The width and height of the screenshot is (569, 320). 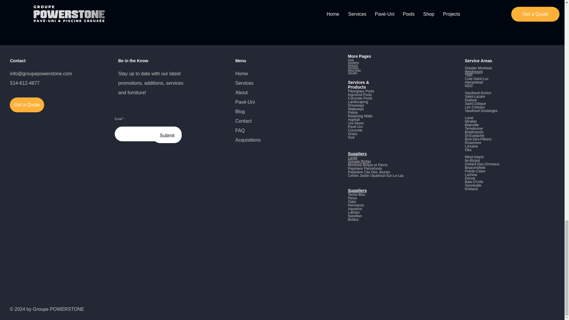 I want to click on Submit, so click(x=167, y=136).